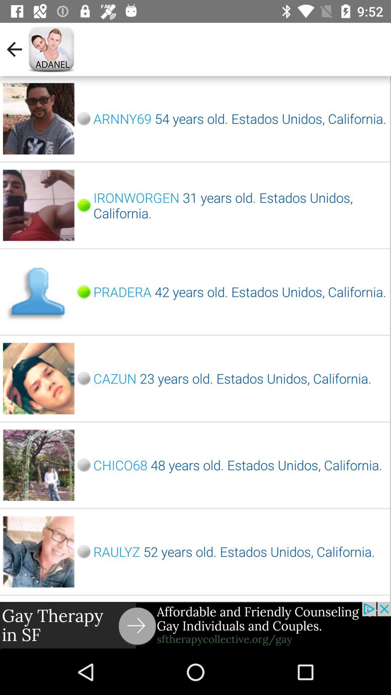  What do you see at coordinates (195, 625) in the screenshot?
I see `google advertisements` at bounding box center [195, 625].